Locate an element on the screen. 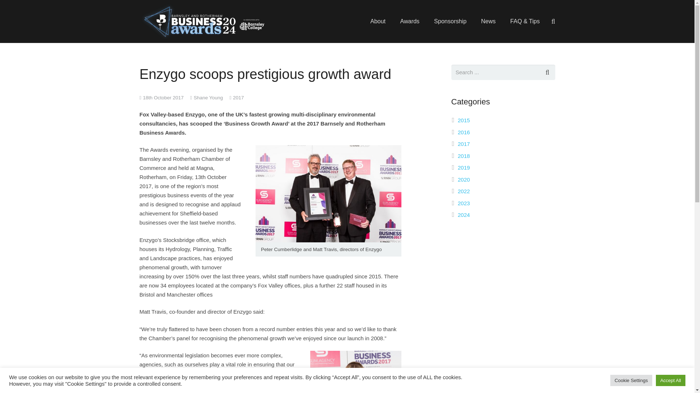 The image size is (700, 393). 2017 is located at coordinates (238, 98).